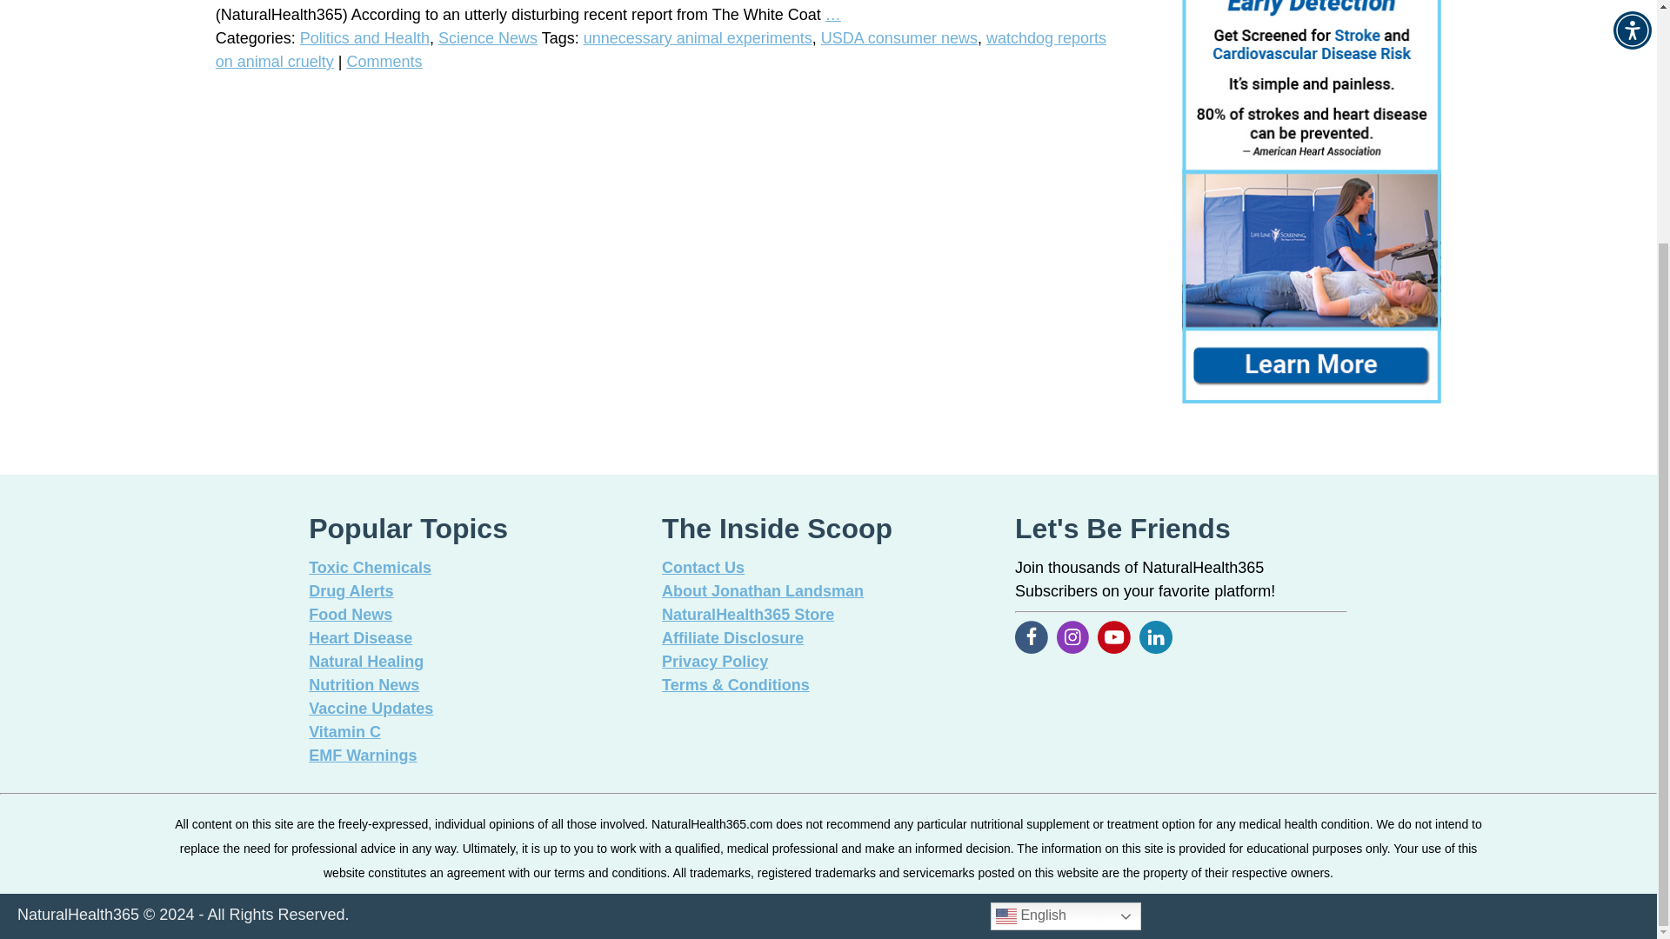 This screenshot has height=939, width=1670. What do you see at coordinates (364, 38) in the screenshot?
I see `Politics and Health` at bounding box center [364, 38].